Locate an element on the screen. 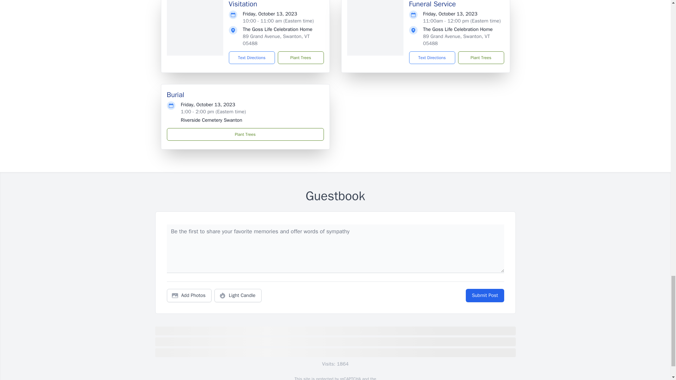 The image size is (676, 380). Add Photos is located at coordinates (189, 295).